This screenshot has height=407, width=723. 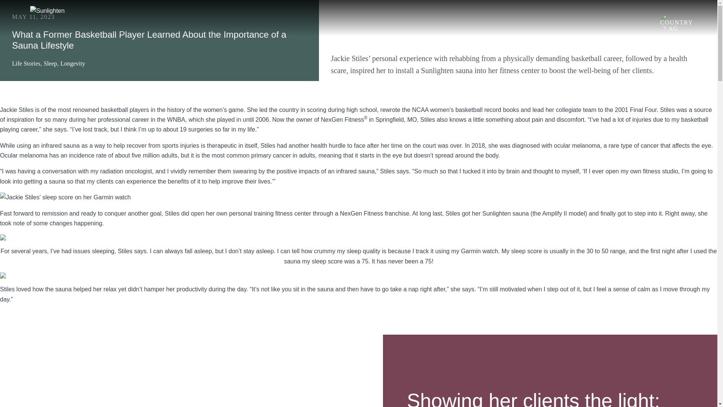 I want to click on ocular melanoma, so click(x=577, y=145).